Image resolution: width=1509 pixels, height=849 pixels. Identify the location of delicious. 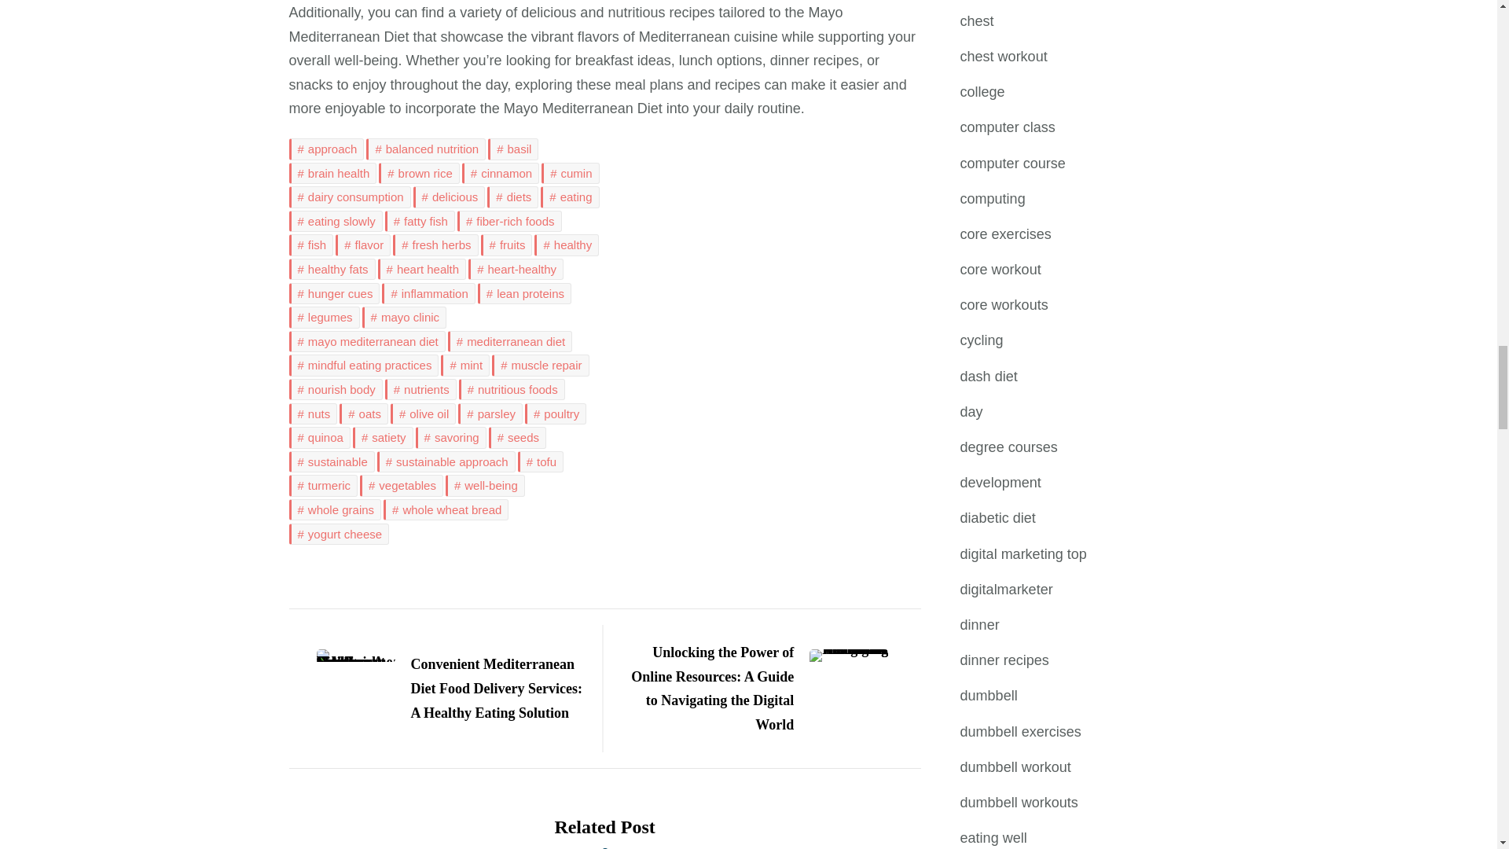
(450, 197).